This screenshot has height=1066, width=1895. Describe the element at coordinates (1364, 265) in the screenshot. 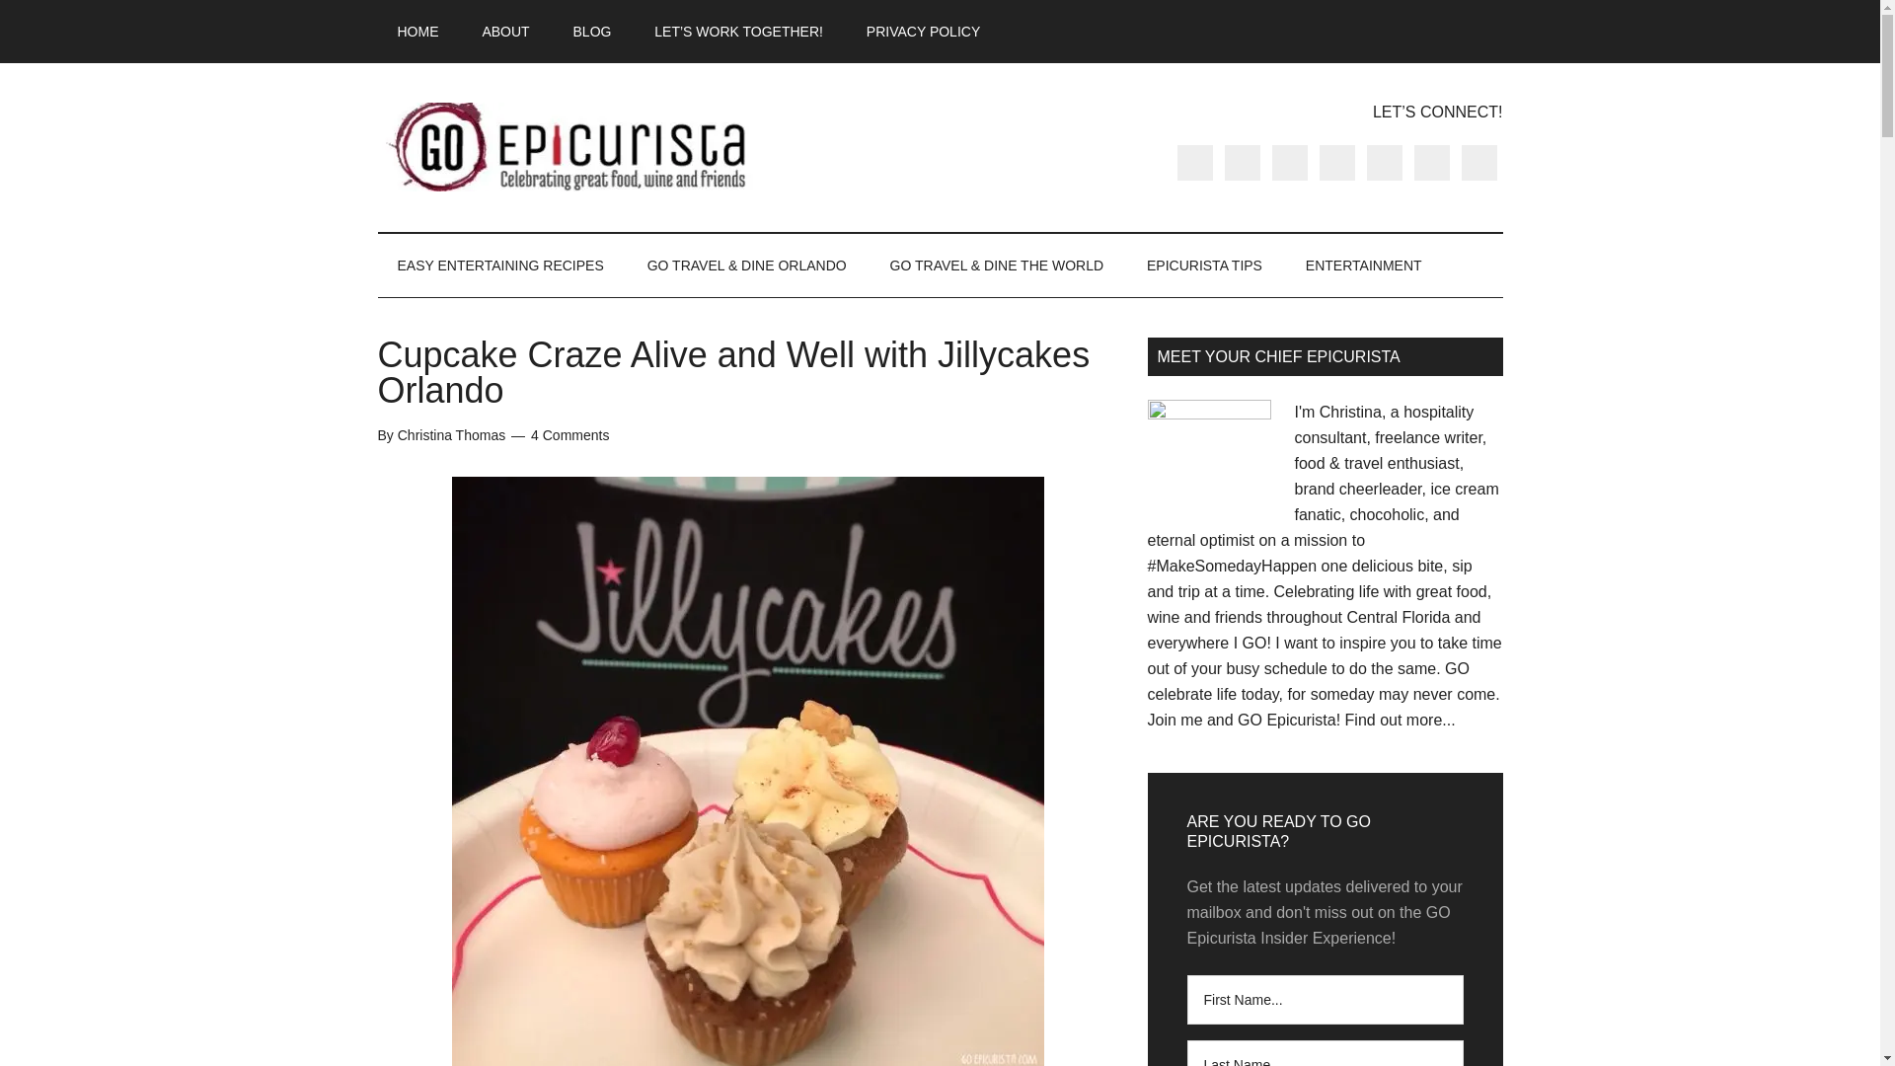

I see `ENTERTAINMENT` at that location.